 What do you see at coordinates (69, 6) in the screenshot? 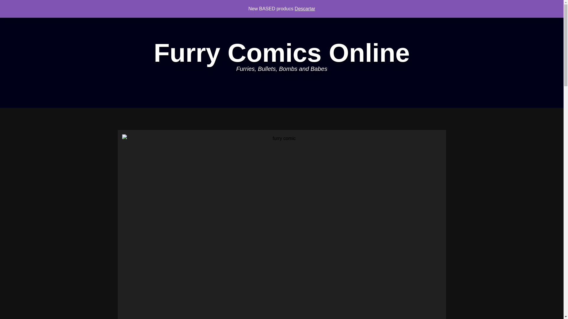
I see `Shop` at bounding box center [69, 6].